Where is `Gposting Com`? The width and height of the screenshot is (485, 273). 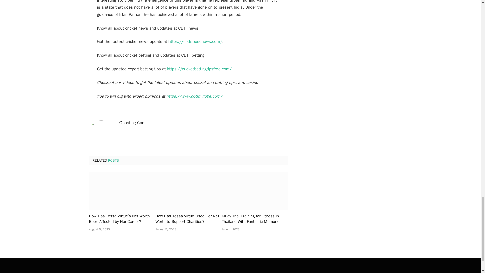 Gposting Com is located at coordinates (132, 123).